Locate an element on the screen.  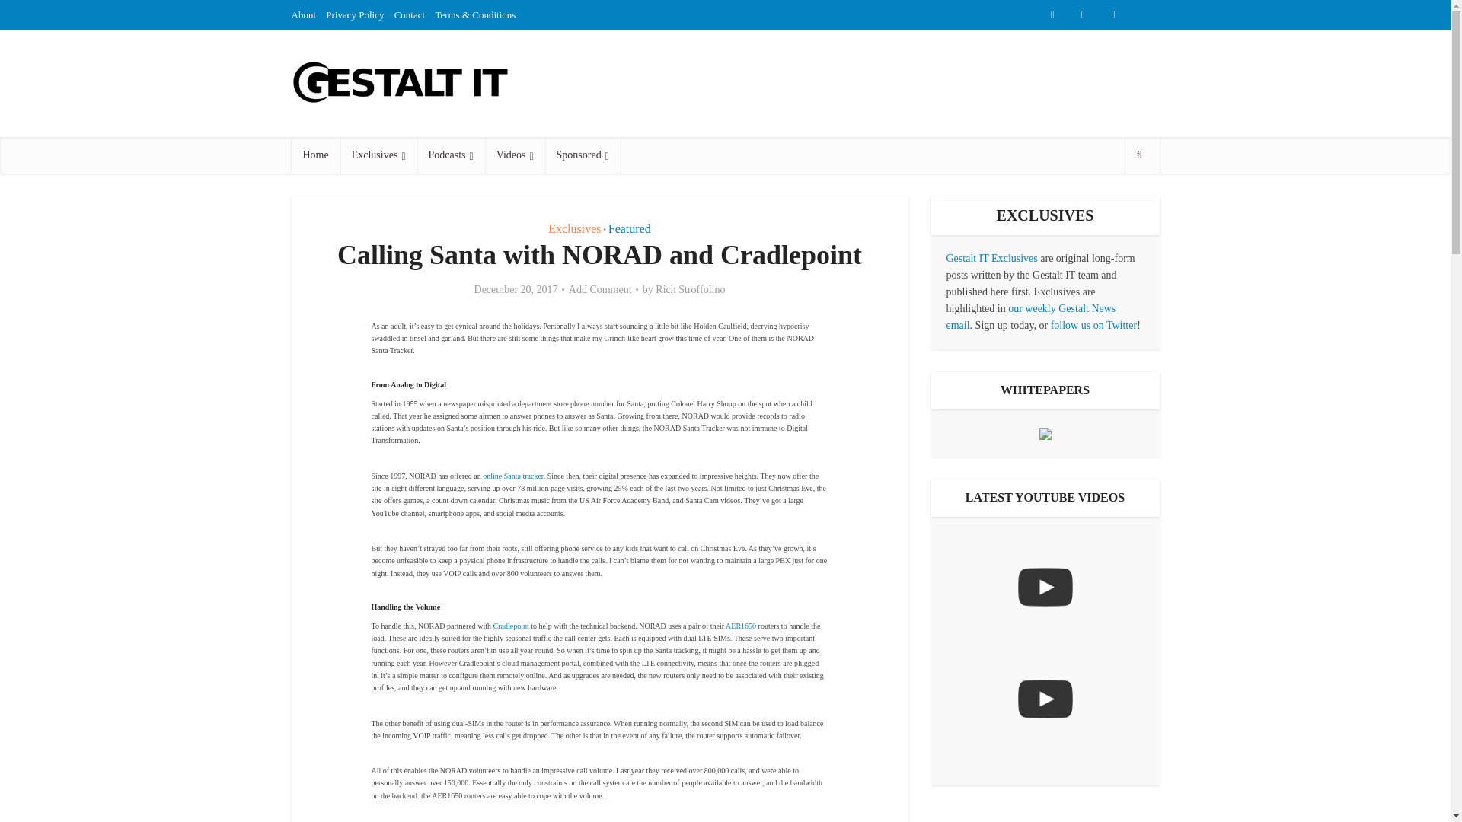
Podcasts is located at coordinates (451, 155).